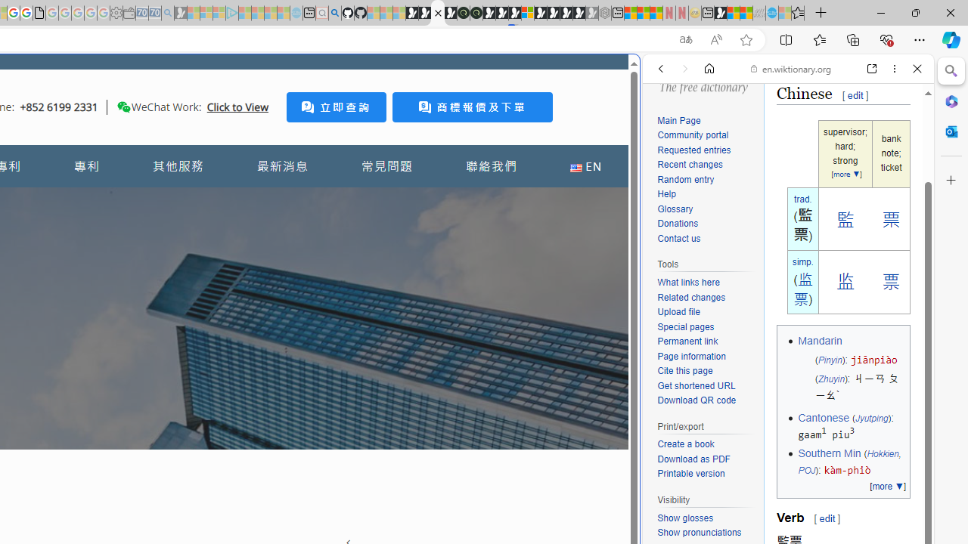  Describe the element at coordinates (520, 322) in the screenshot. I see `Home | Sky Blue Bikes - Sky Blue Bikes` at that location.